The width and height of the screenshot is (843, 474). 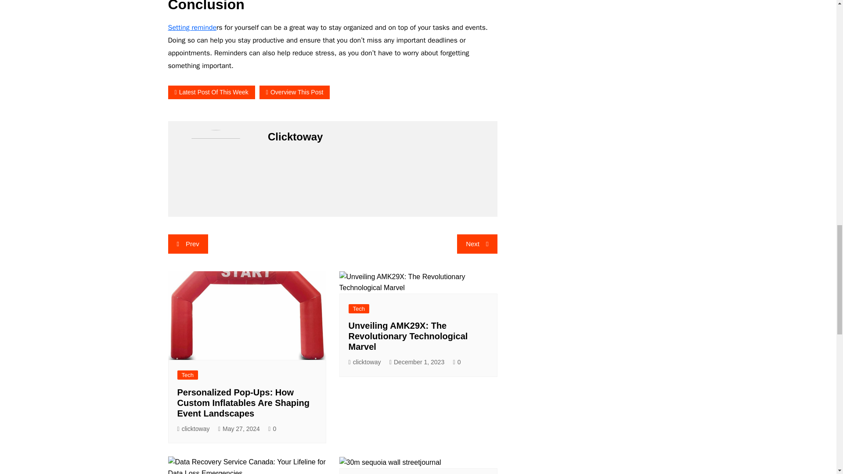 What do you see at coordinates (294, 92) in the screenshot?
I see `Overview This Post` at bounding box center [294, 92].